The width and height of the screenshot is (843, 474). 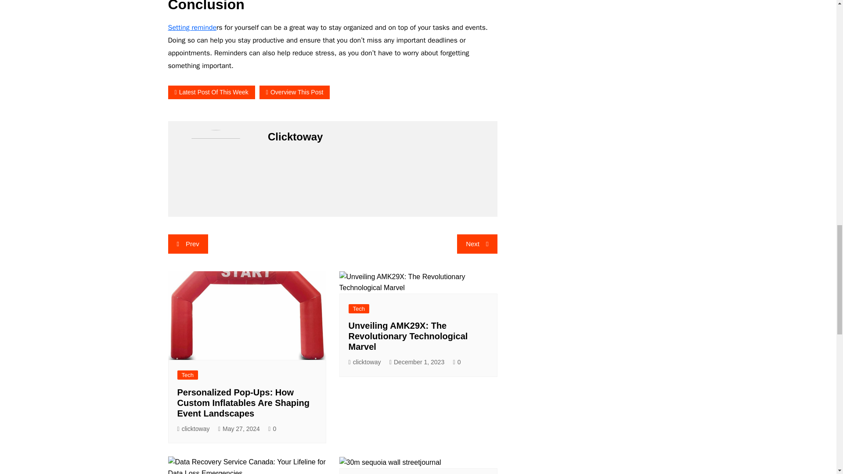 What do you see at coordinates (294, 92) in the screenshot?
I see `Overview This Post` at bounding box center [294, 92].